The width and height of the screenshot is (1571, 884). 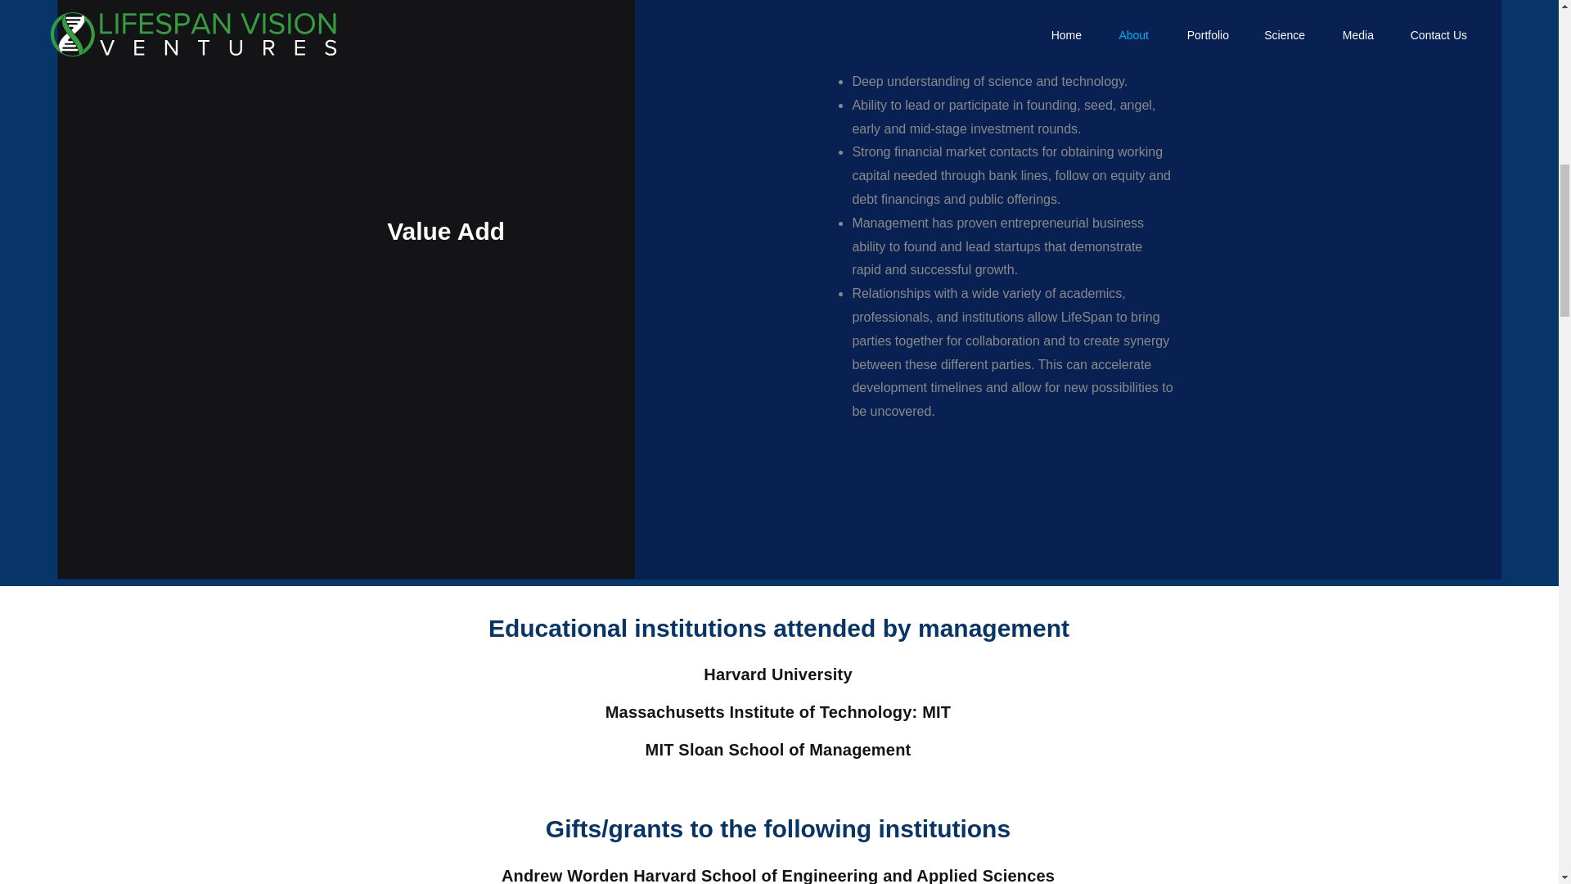 I want to click on MIT Sloan School of Management, so click(x=778, y=750).